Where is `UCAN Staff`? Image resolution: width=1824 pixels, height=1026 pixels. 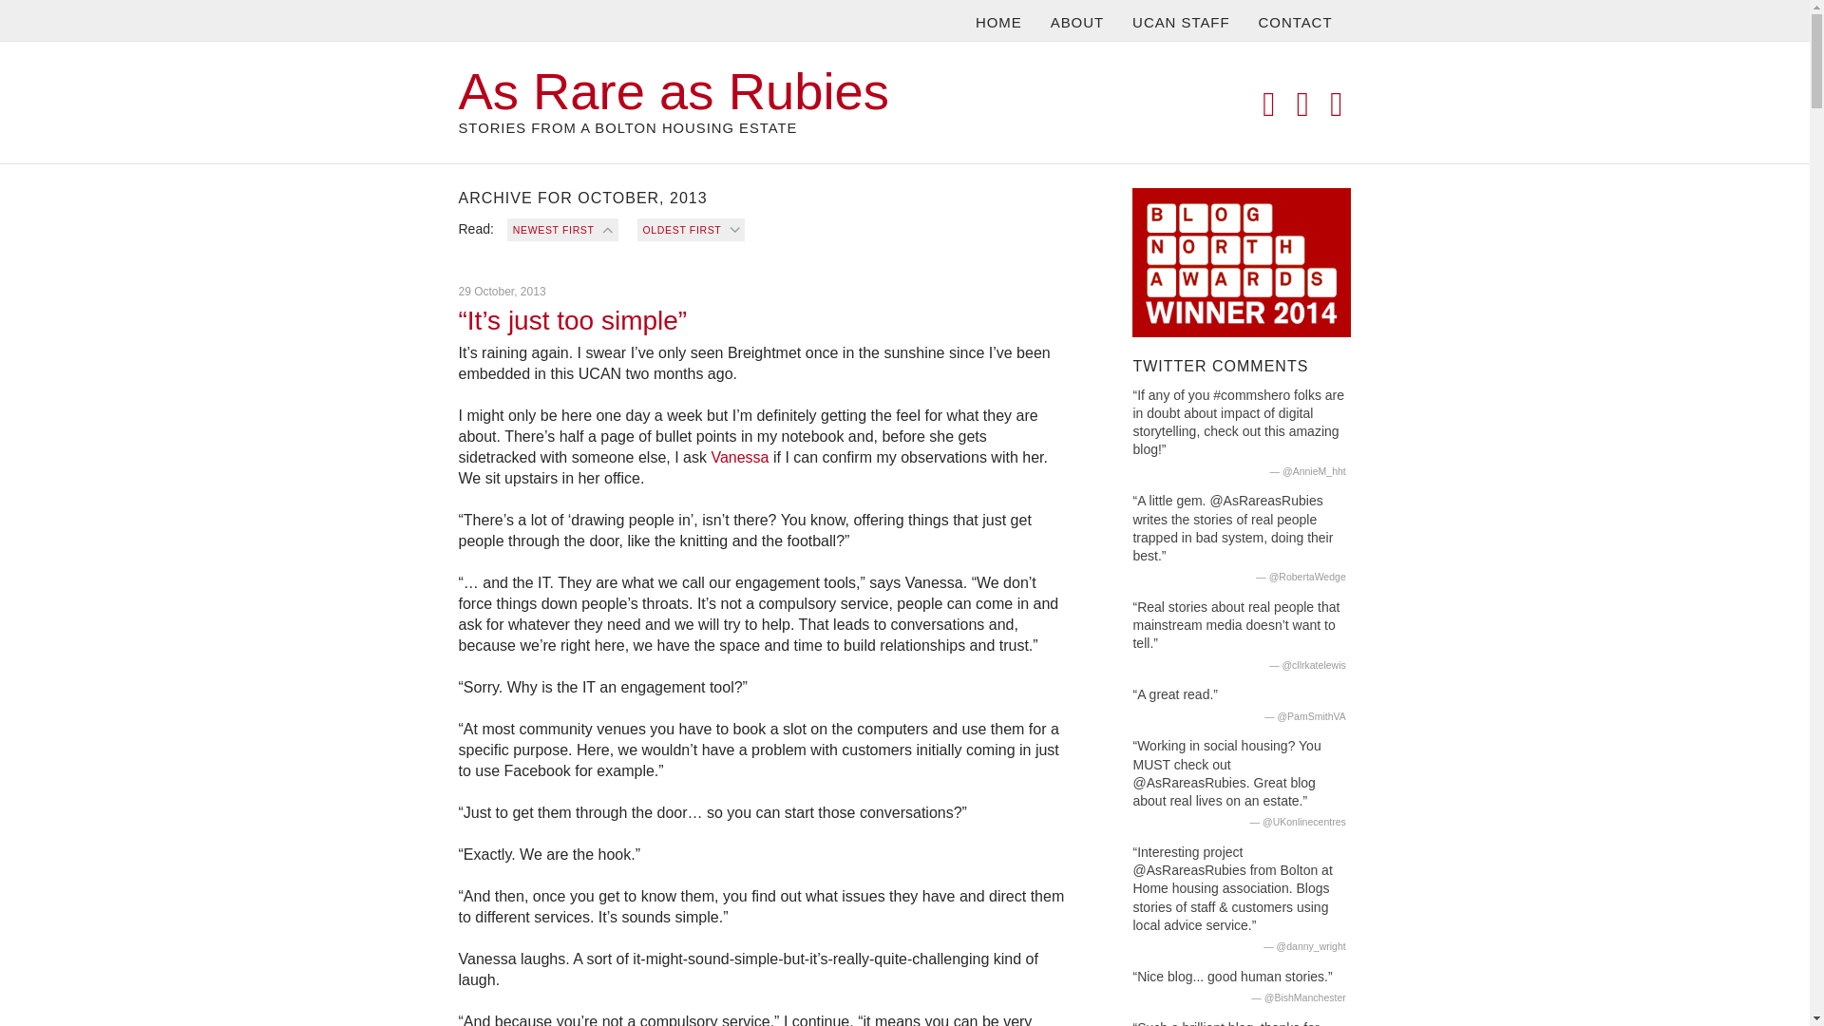 UCAN Staff is located at coordinates (739, 458).